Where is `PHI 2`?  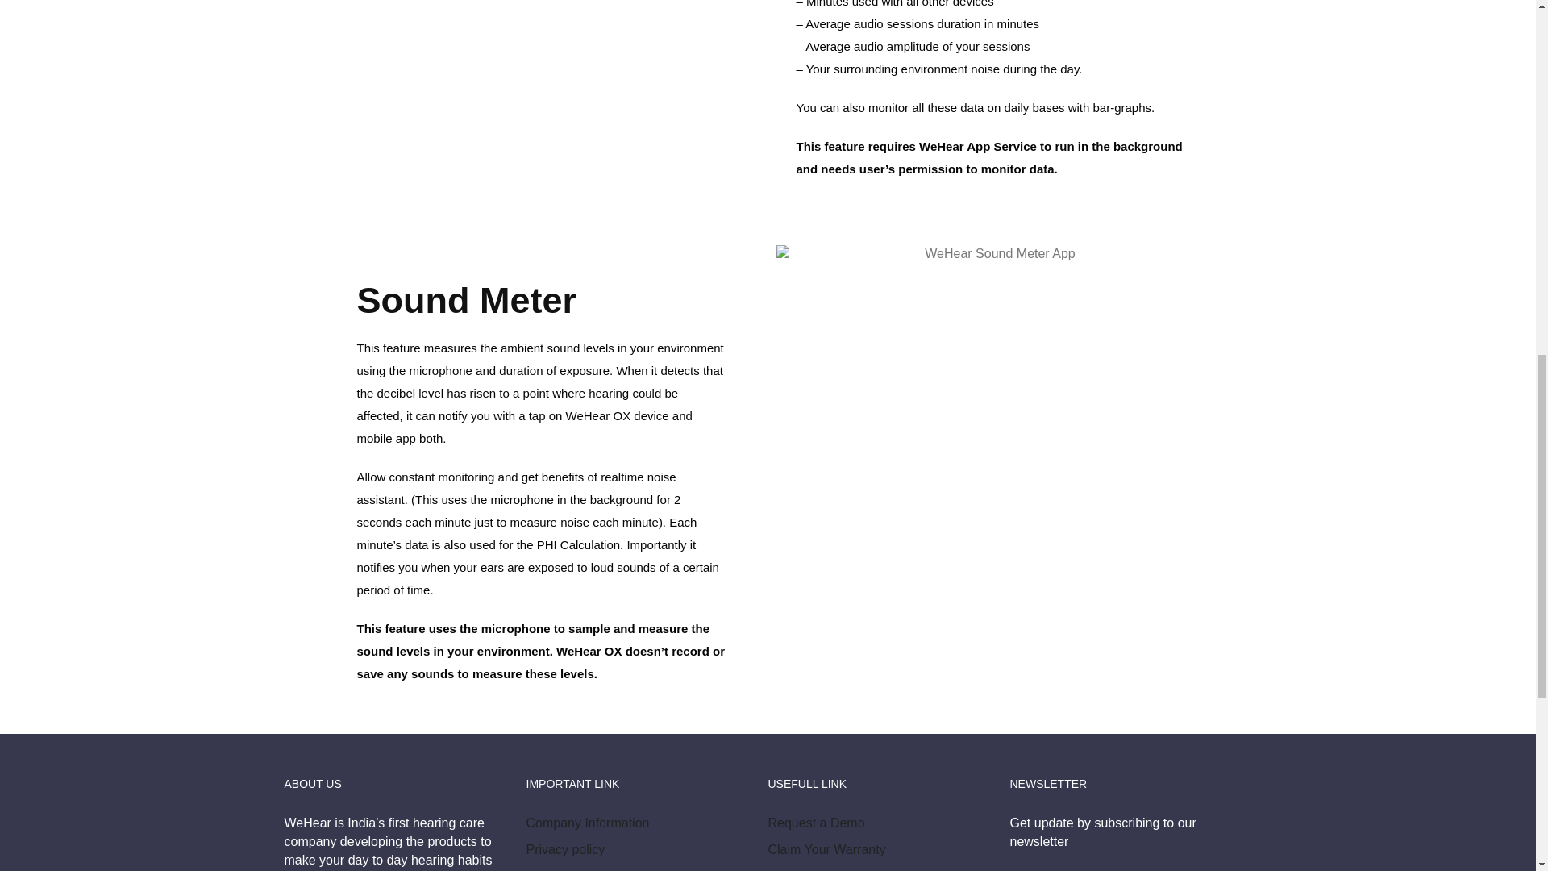
PHI 2 is located at coordinates (542, 13).